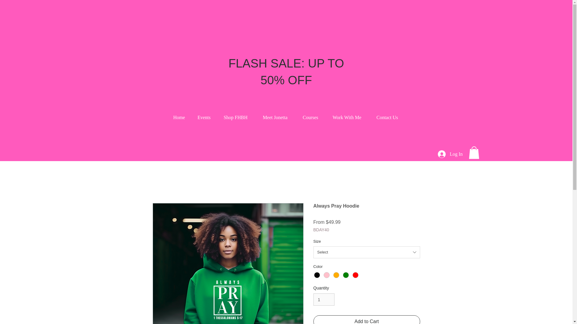 This screenshot has width=577, height=324. I want to click on Log In, so click(445, 154).